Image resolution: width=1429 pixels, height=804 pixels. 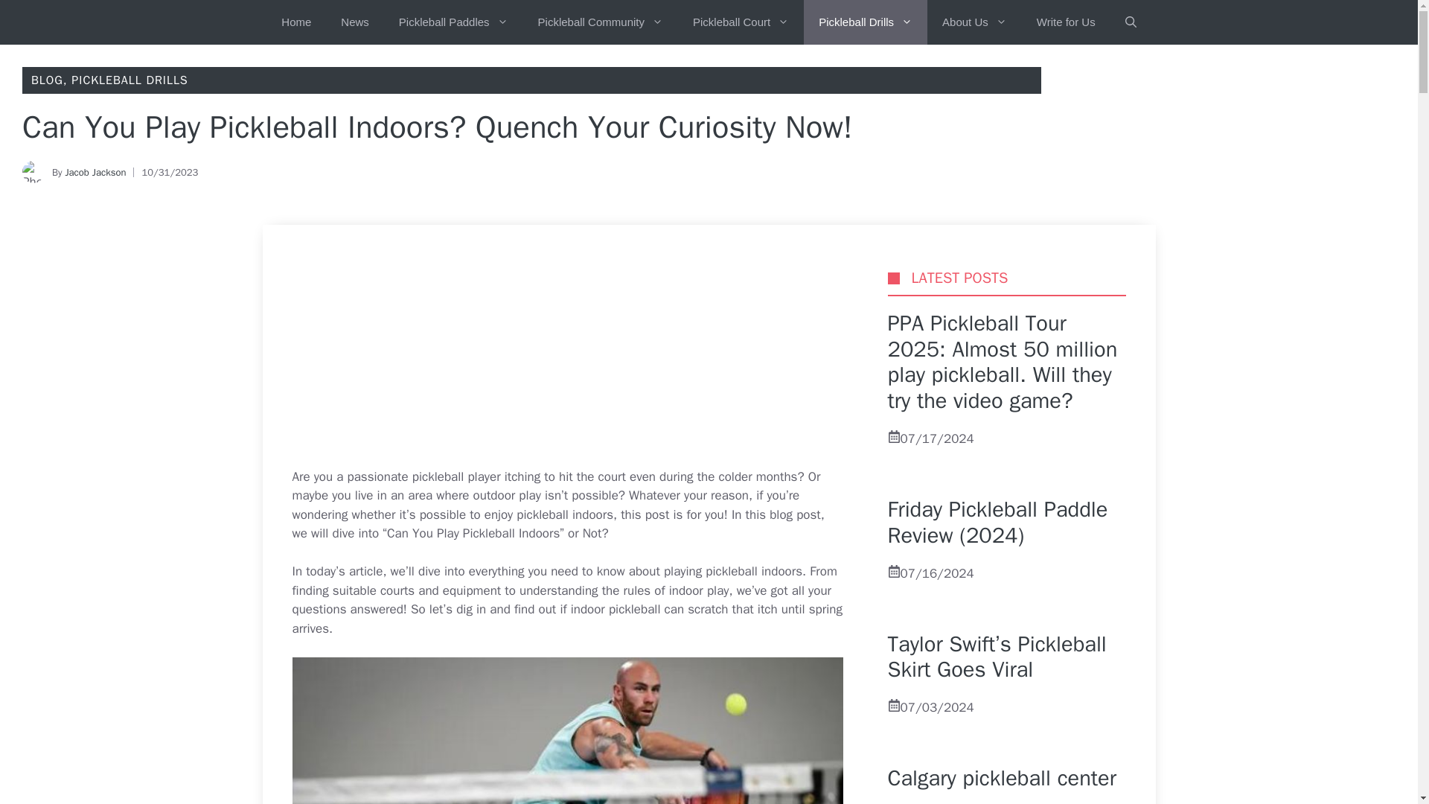 I want to click on Calgary pickleball center, so click(x=1002, y=778).